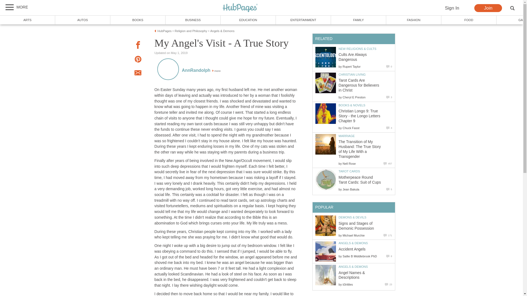 The image size is (527, 296). Describe the element at coordinates (414, 20) in the screenshot. I see `FASHION` at that location.